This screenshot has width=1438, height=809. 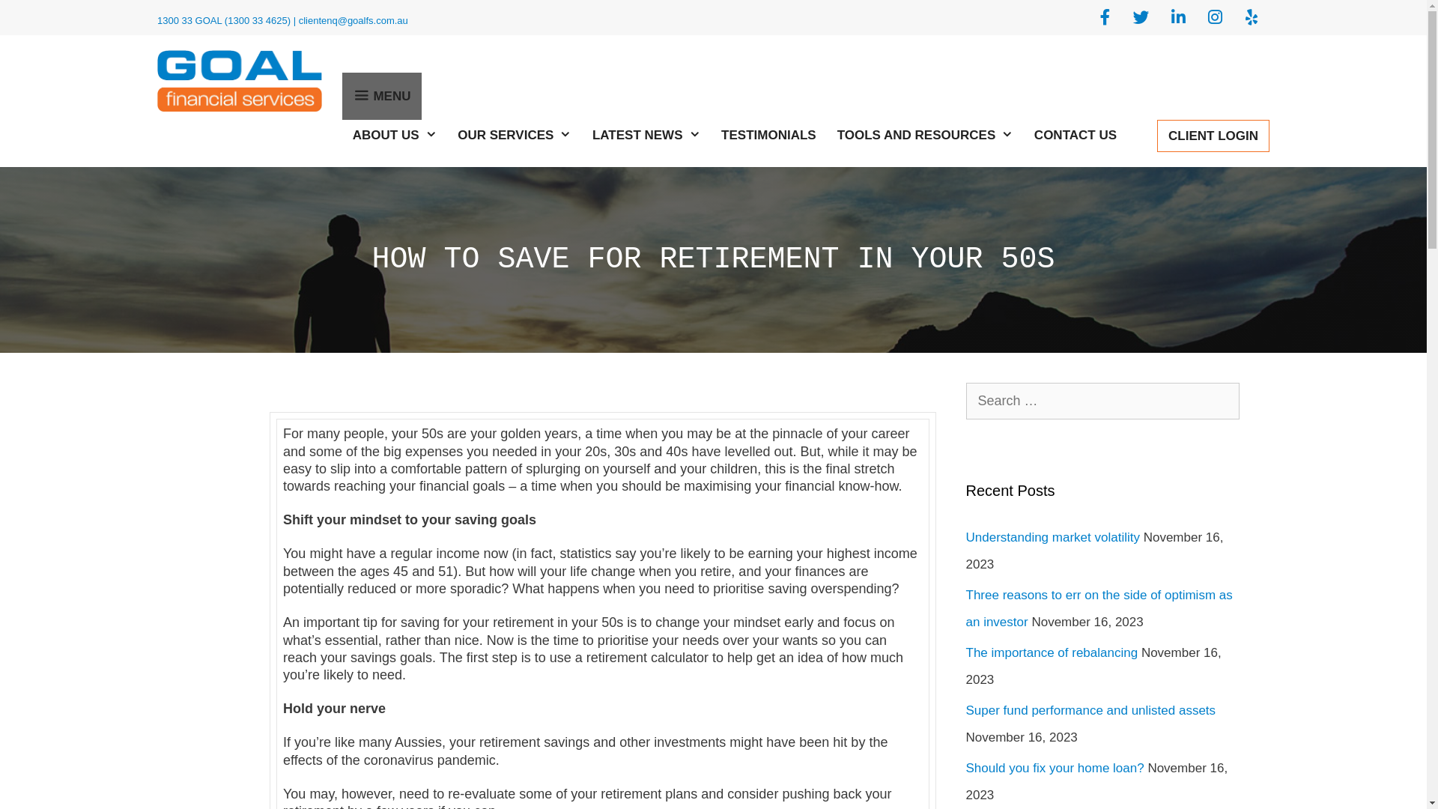 What do you see at coordinates (395, 135) in the screenshot?
I see `ABOUT US` at bounding box center [395, 135].